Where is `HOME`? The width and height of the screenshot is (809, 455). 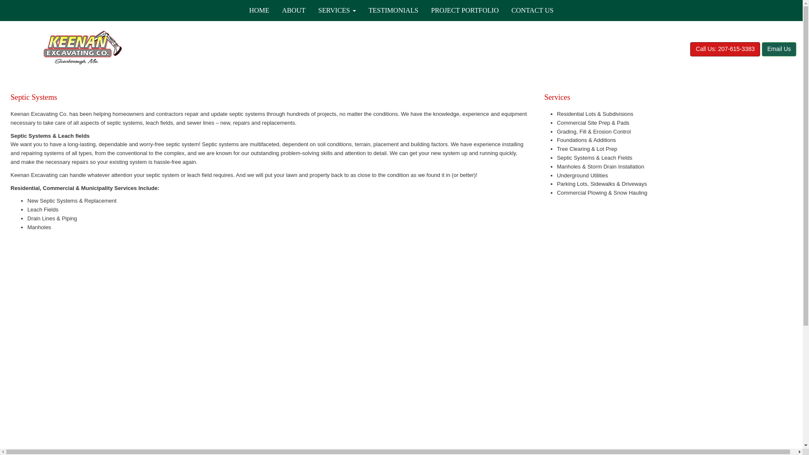
HOME is located at coordinates (259, 10).